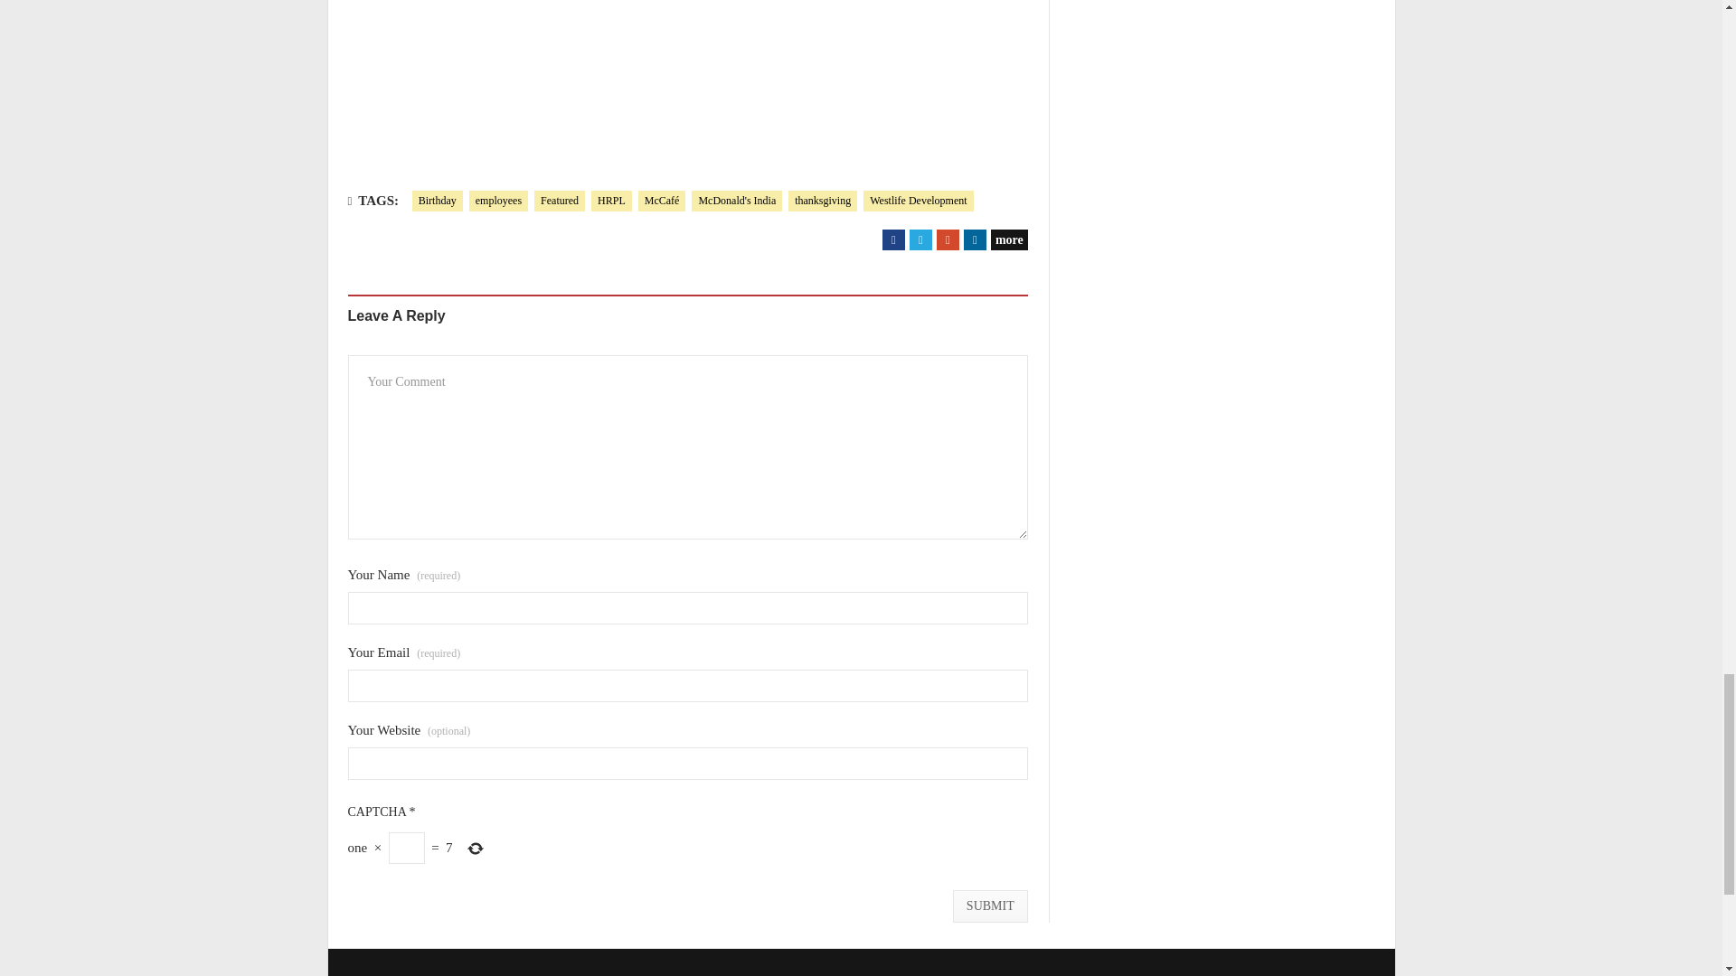  Describe the element at coordinates (611, 201) in the screenshot. I see `HRPL` at that location.